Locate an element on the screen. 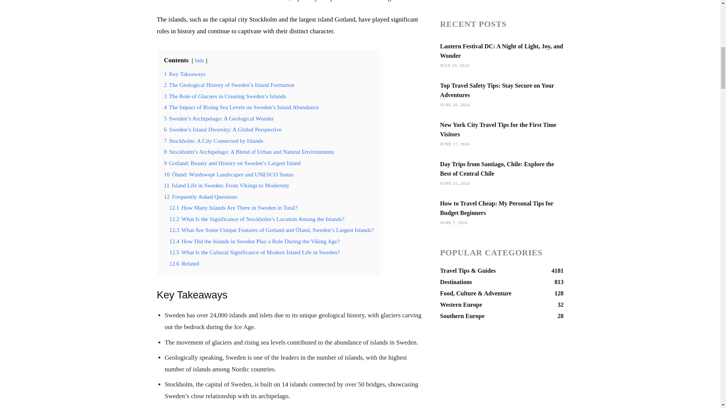 This screenshot has width=726, height=408. 11 Island Life in Sweden: From Vikings to Modernity is located at coordinates (227, 185).